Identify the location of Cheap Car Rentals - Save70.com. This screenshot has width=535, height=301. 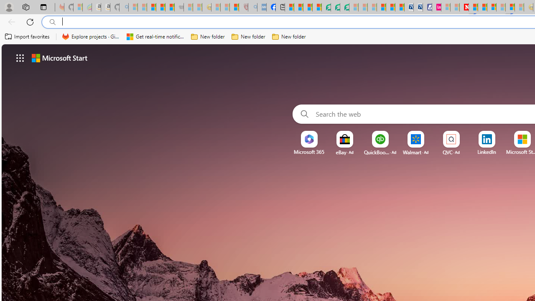
(409, 8).